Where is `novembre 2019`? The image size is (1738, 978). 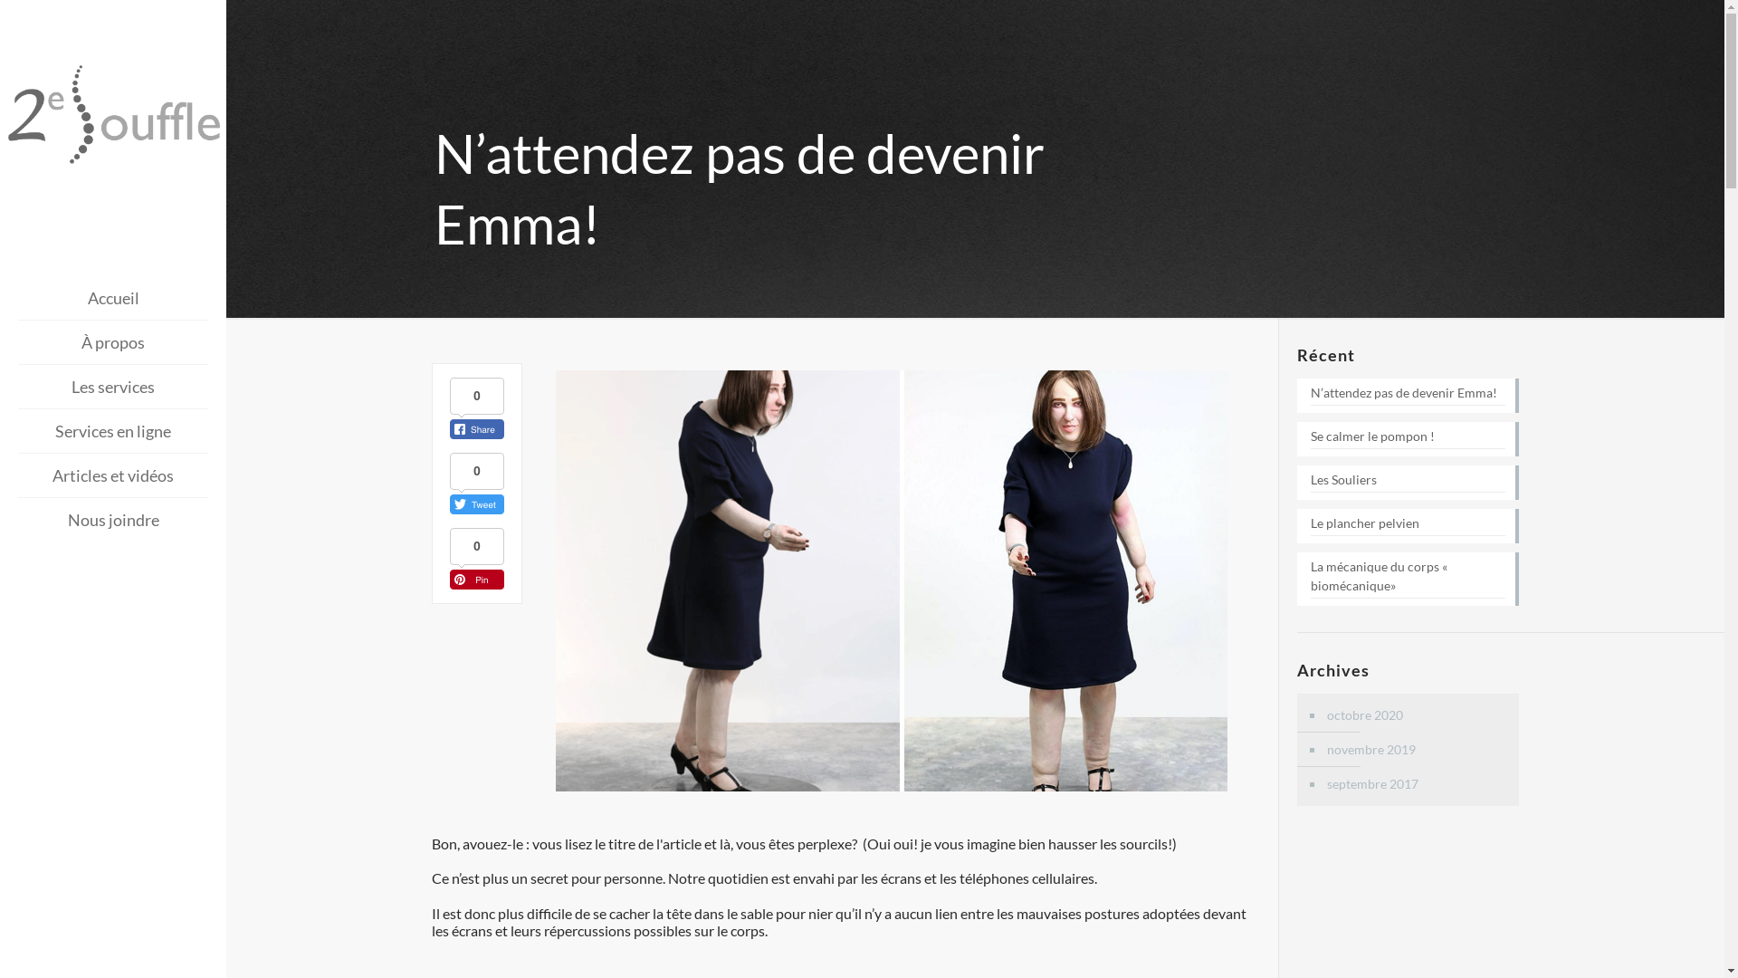 novembre 2019 is located at coordinates (1417, 750).